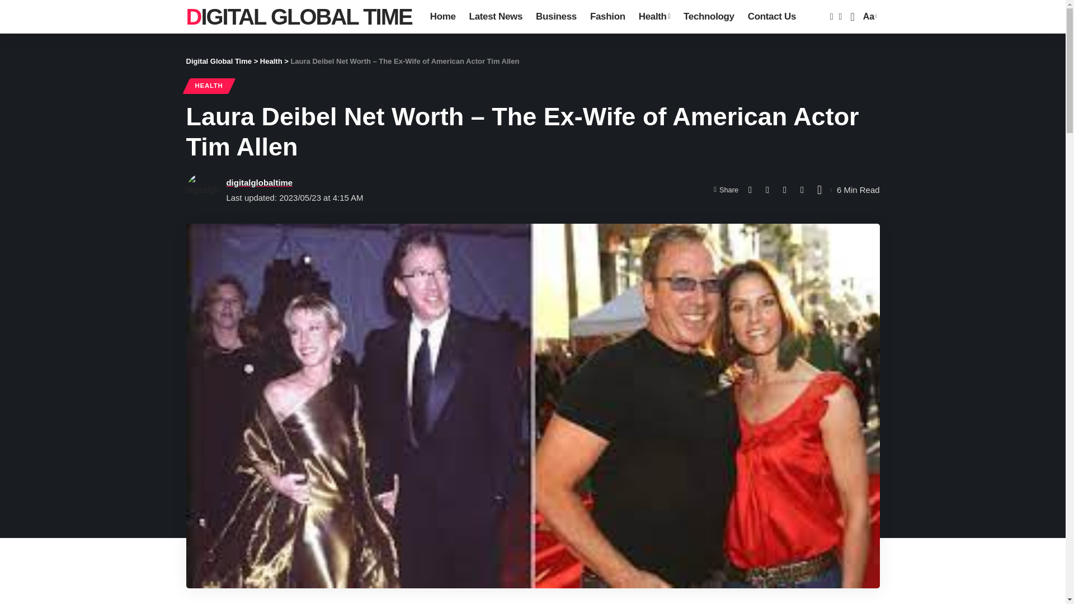 The width and height of the screenshot is (1074, 604). What do you see at coordinates (654, 17) in the screenshot?
I see `Latest News` at bounding box center [654, 17].